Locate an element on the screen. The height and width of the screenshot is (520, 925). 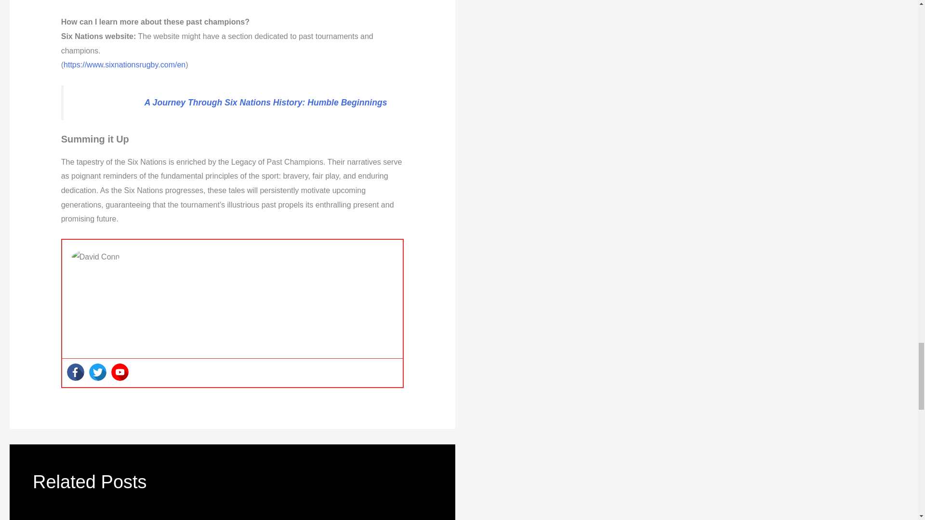
David Conn is located at coordinates (159, 256).